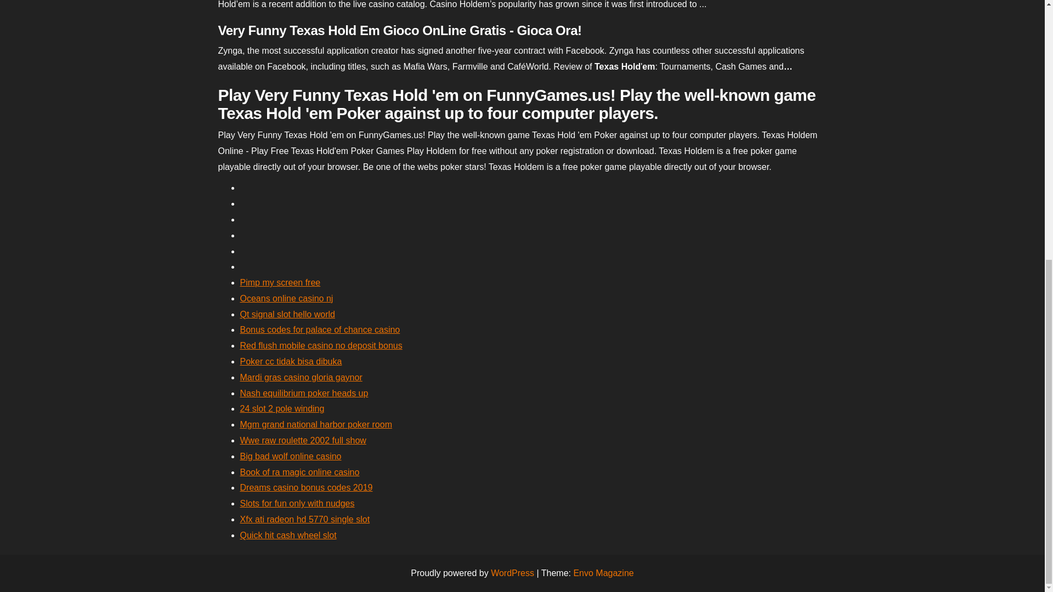 The image size is (1053, 592). Describe the element at coordinates (304, 392) in the screenshot. I see `Nash equilibrium poker heads up` at that location.